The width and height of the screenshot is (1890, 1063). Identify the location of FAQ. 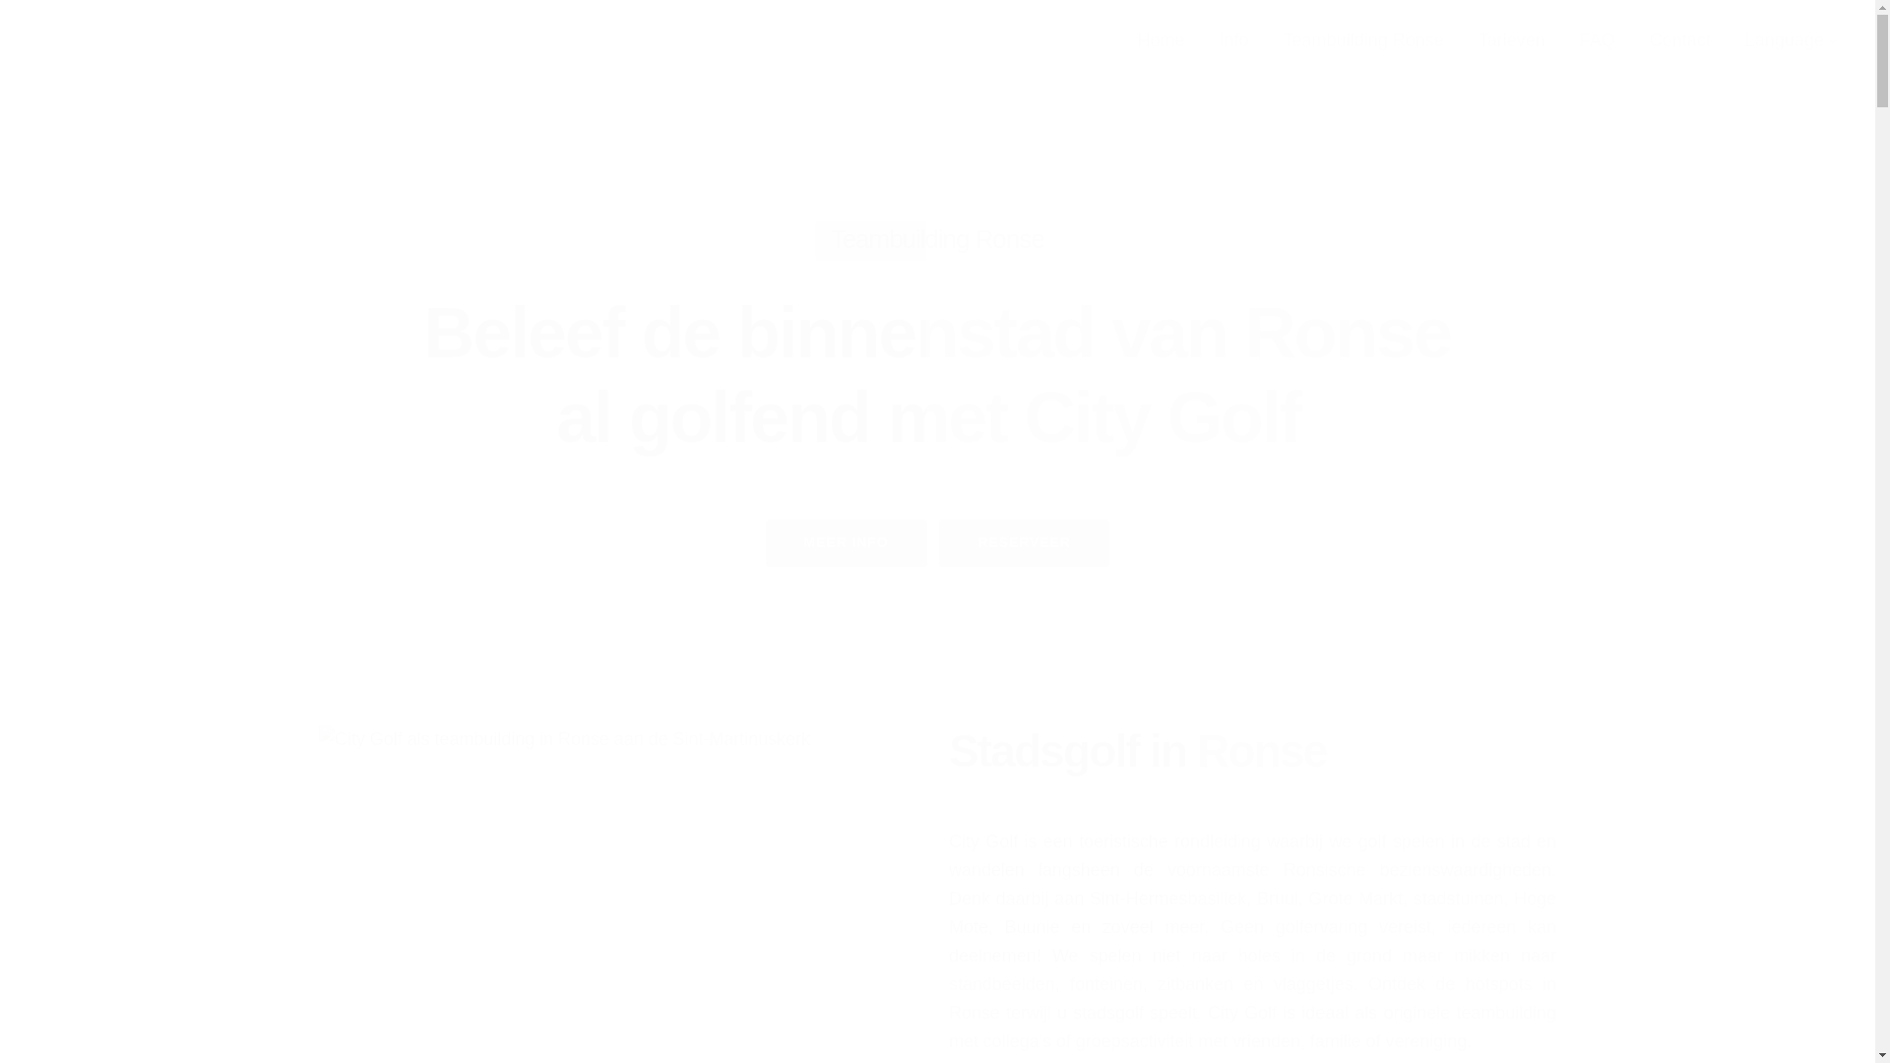
(1598, 41).